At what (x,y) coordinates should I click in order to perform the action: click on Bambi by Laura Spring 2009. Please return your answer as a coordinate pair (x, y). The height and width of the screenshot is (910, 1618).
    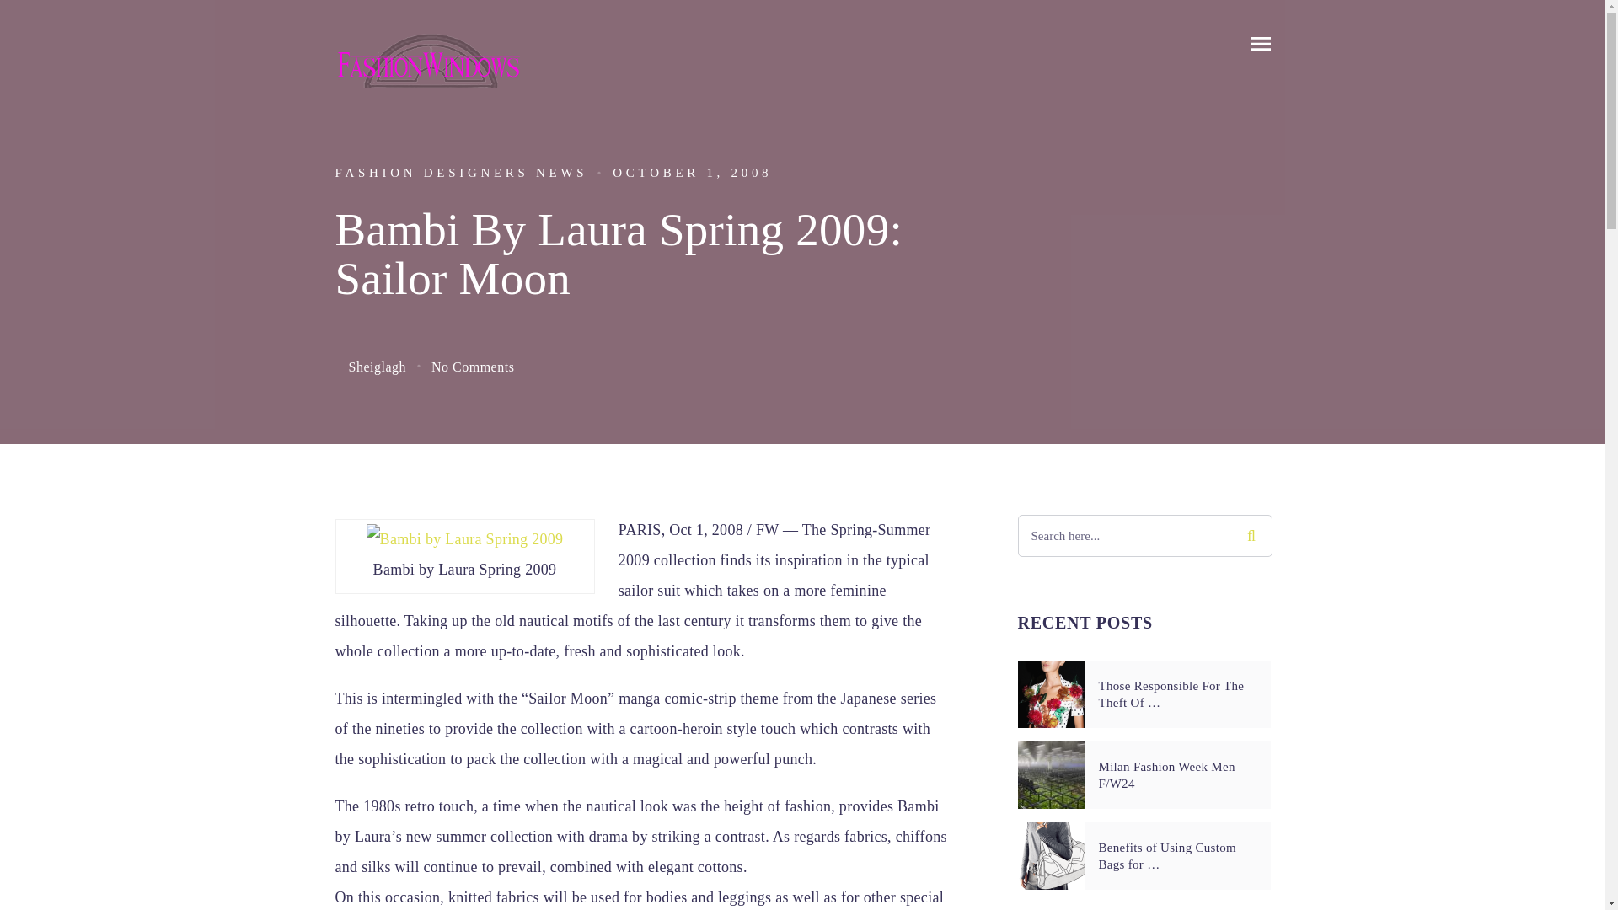
    Looking at the image, I should click on (465, 539).